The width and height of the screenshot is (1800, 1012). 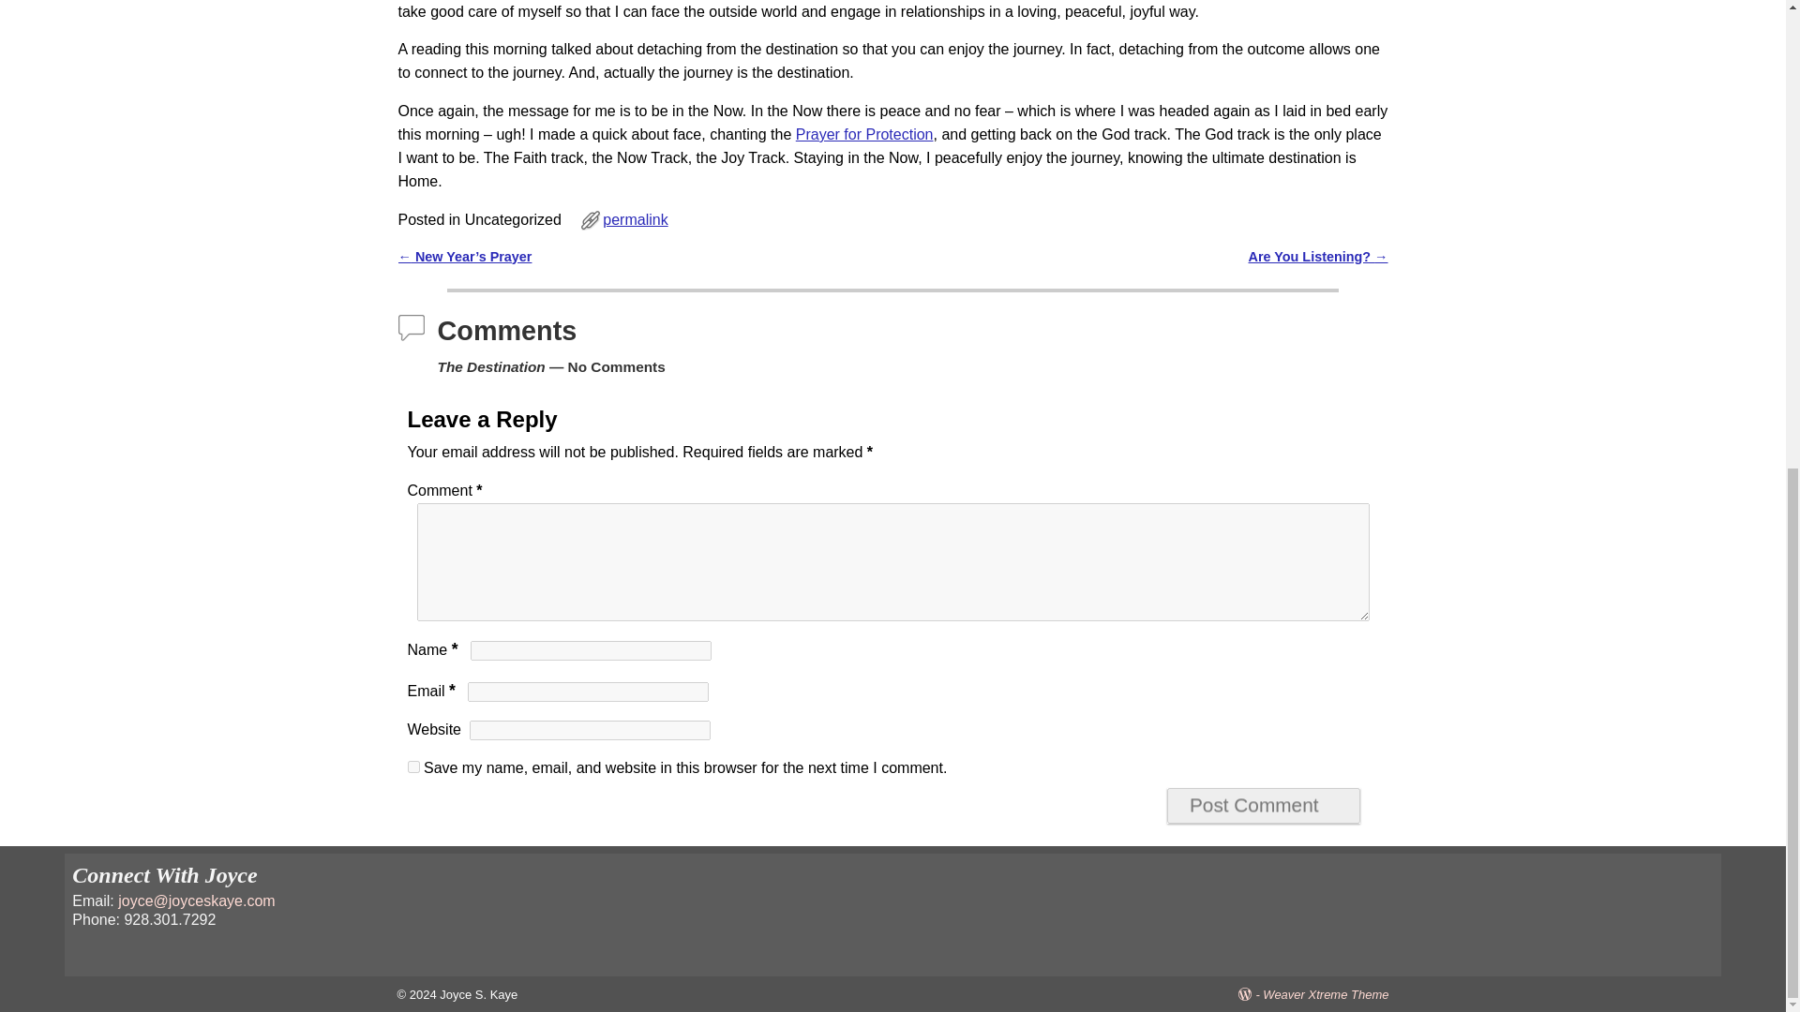 I want to click on Proudly powered by WordPress, so click(x=1251, y=995).